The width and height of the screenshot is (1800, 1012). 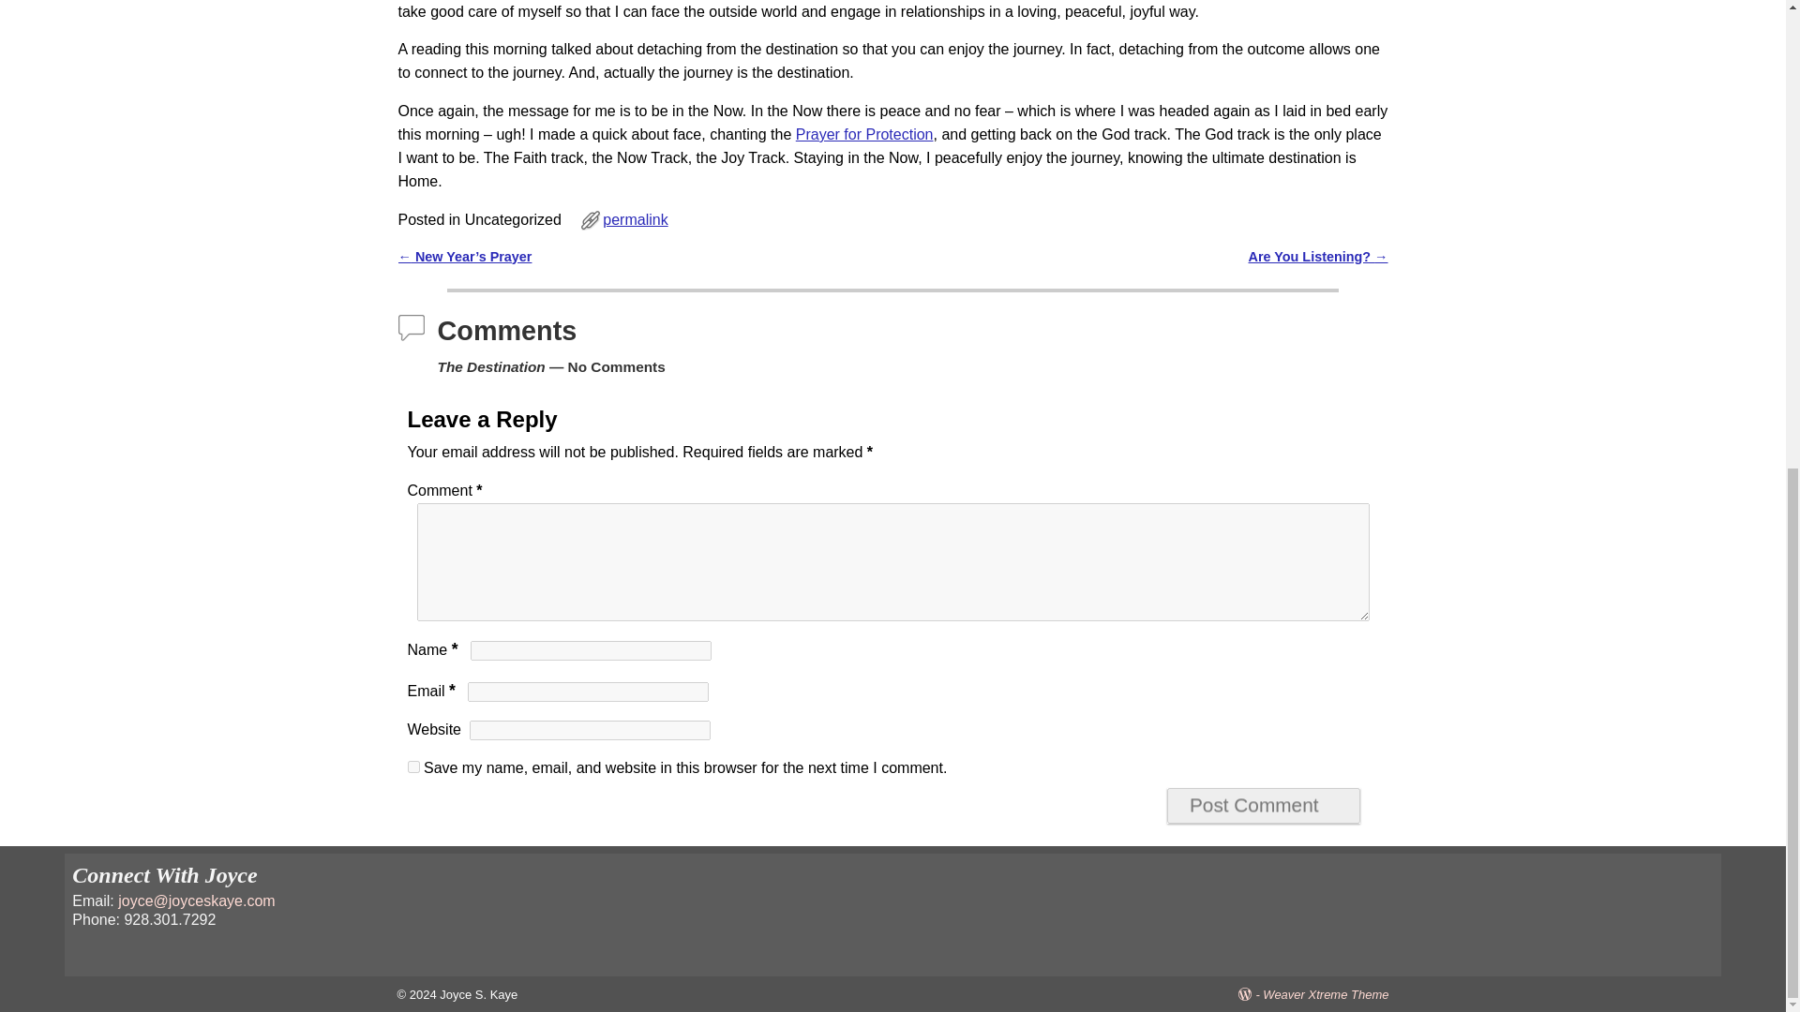 I want to click on Proudly powered by WordPress, so click(x=1251, y=995).